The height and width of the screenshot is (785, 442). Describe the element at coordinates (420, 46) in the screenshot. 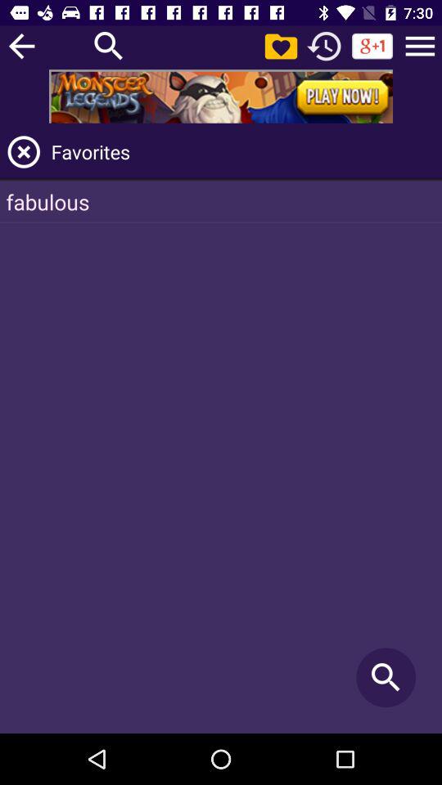

I see `see the menu` at that location.